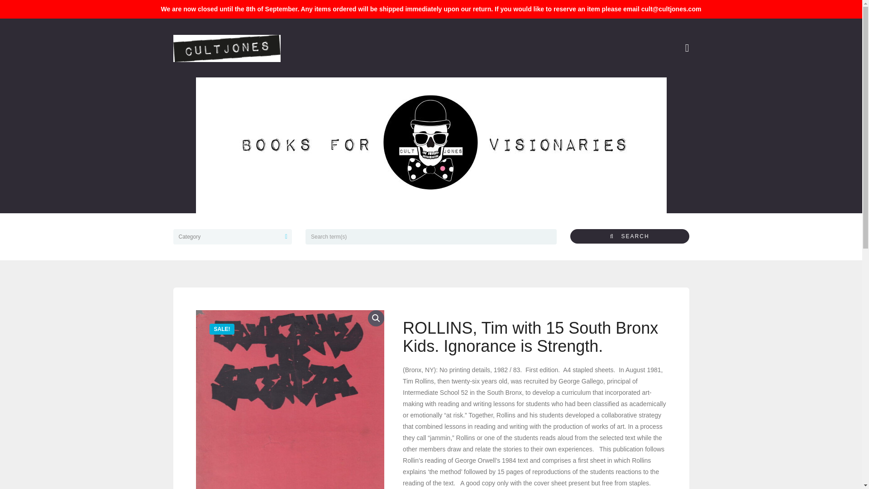 This screenshot has width=869, height=489. Describe the element at coordinates (629, 236) in the screenshot. I see `  SEARCH` at that location.